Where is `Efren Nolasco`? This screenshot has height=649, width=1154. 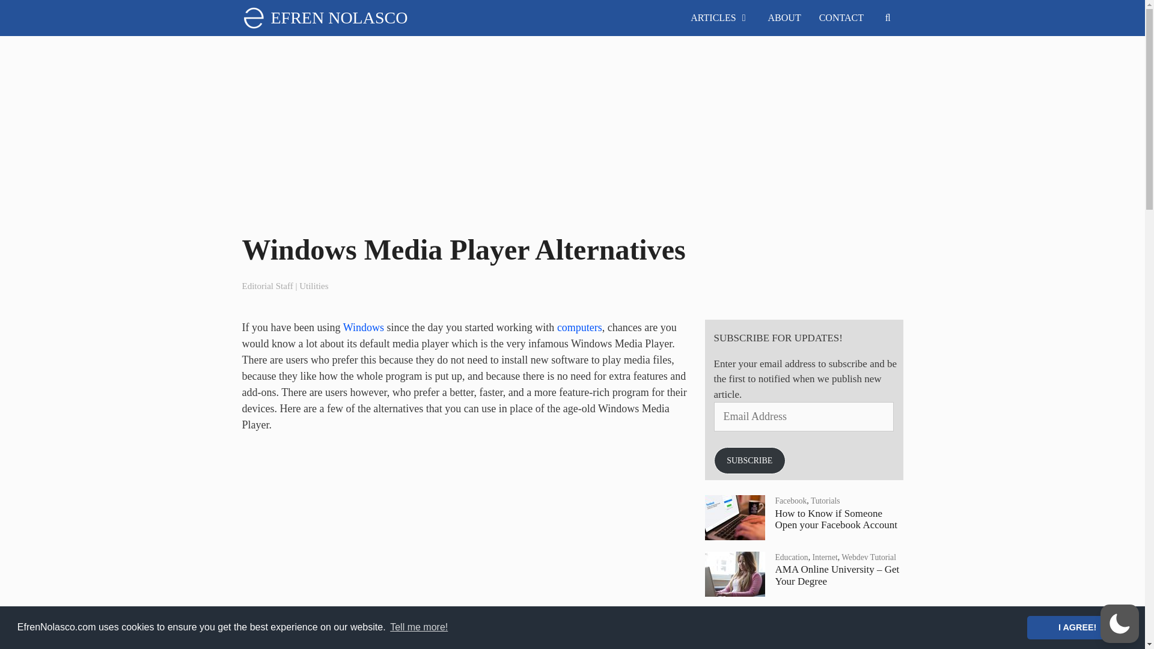 Efren Nolasco is located at coordinates (252, 18).